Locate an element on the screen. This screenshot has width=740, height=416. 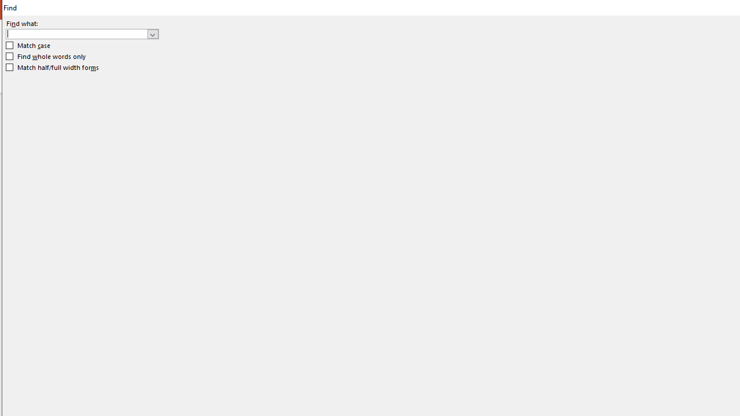
Find what is located at coordinates (76, 34).